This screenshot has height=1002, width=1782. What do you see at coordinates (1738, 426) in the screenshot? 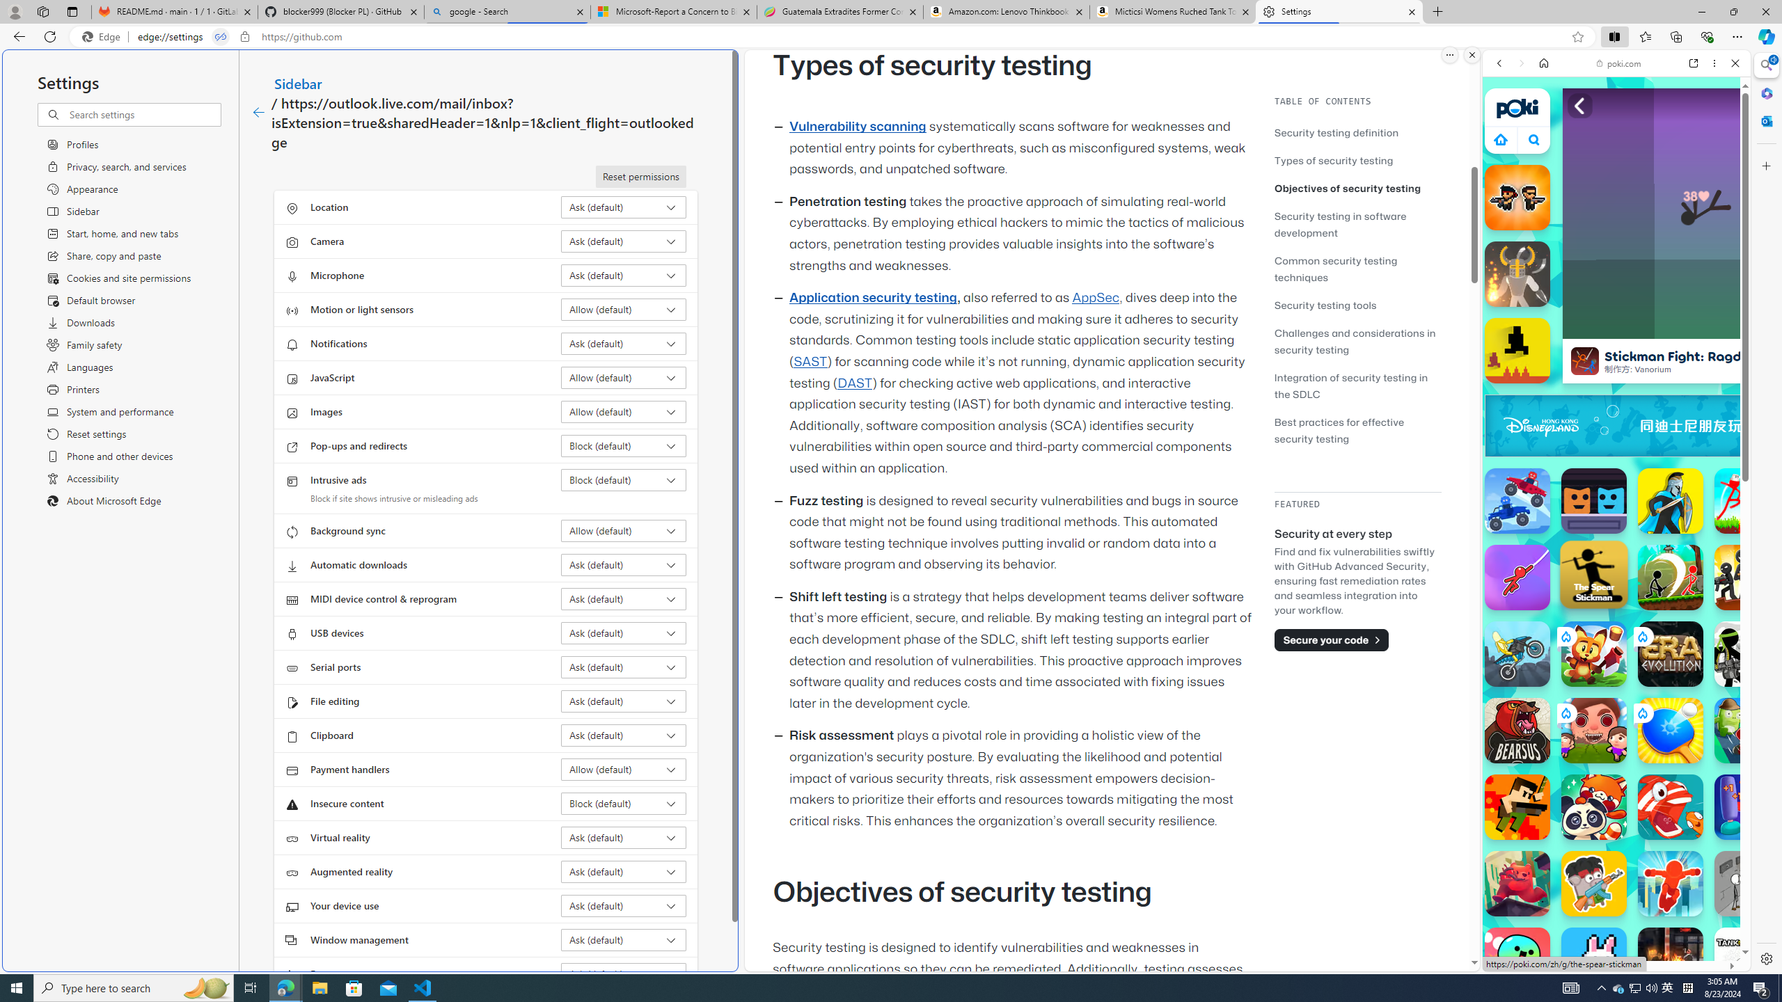
I see `Class: gwd_spritesheet_1009117867` at bounding box center [1738, 426].